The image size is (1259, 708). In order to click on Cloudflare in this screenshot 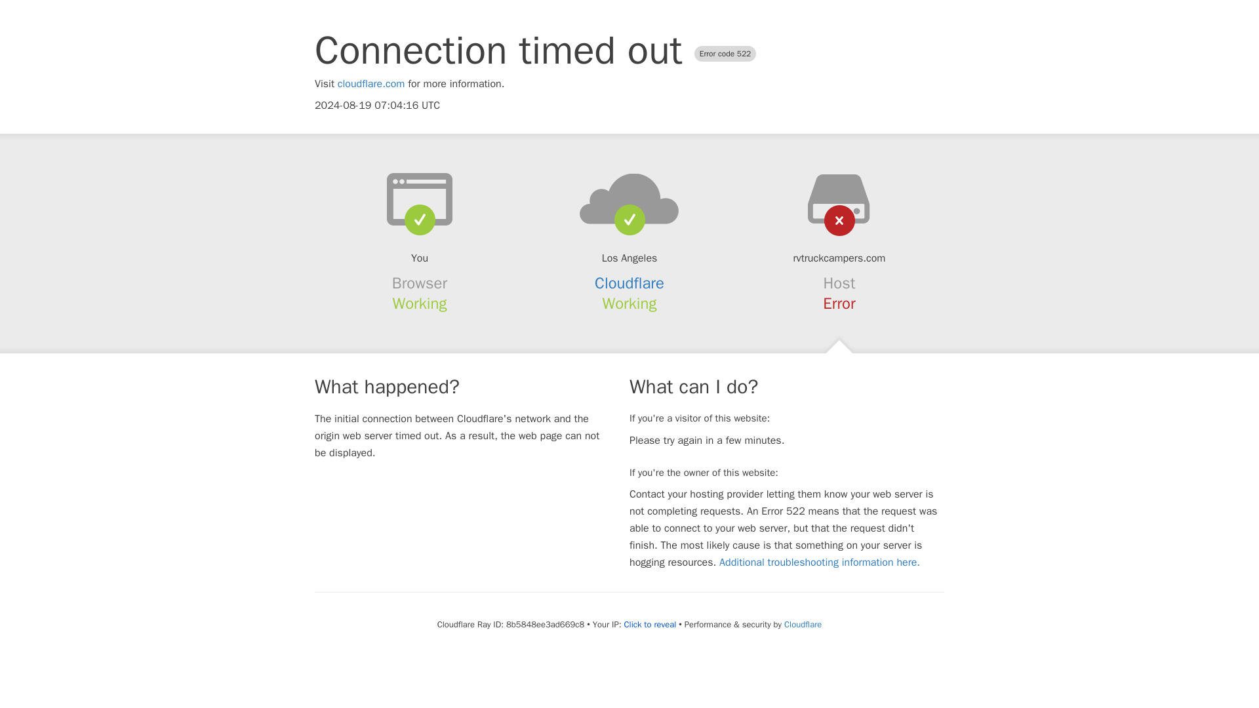, I will do `click(803, 624)`.